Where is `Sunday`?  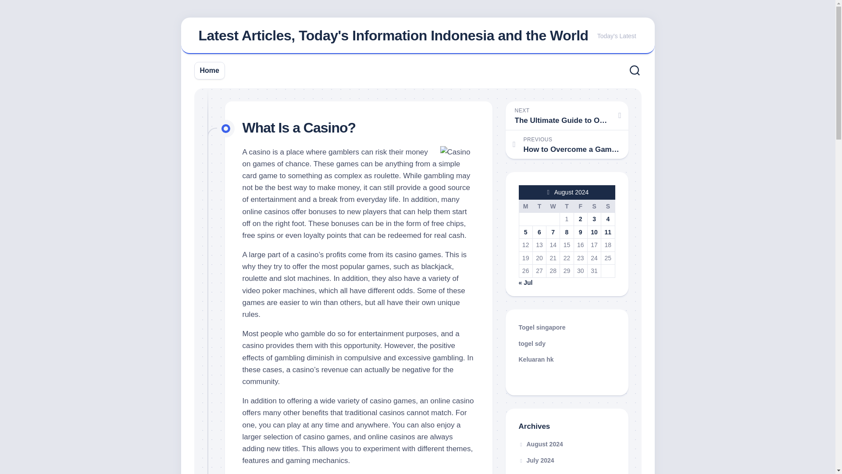 Sunday is located at coordinates (580, 206).